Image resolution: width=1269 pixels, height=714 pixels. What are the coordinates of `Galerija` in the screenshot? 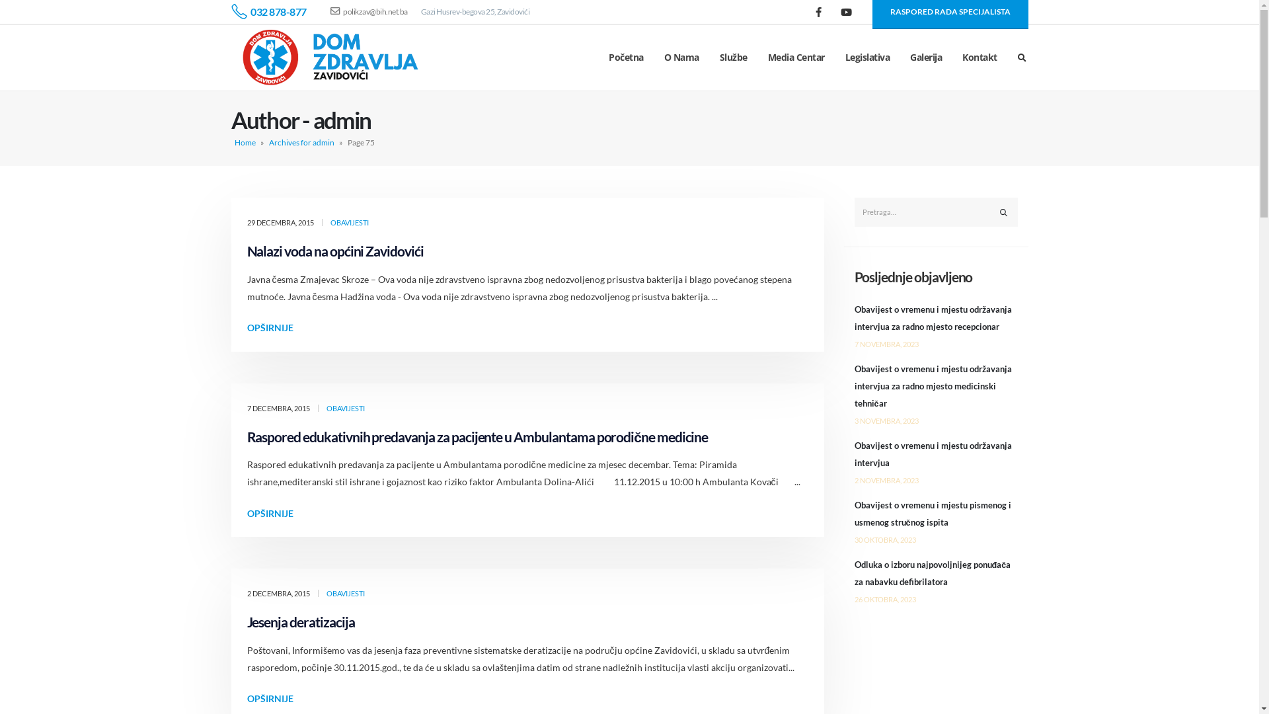 It's located at (926, 58).